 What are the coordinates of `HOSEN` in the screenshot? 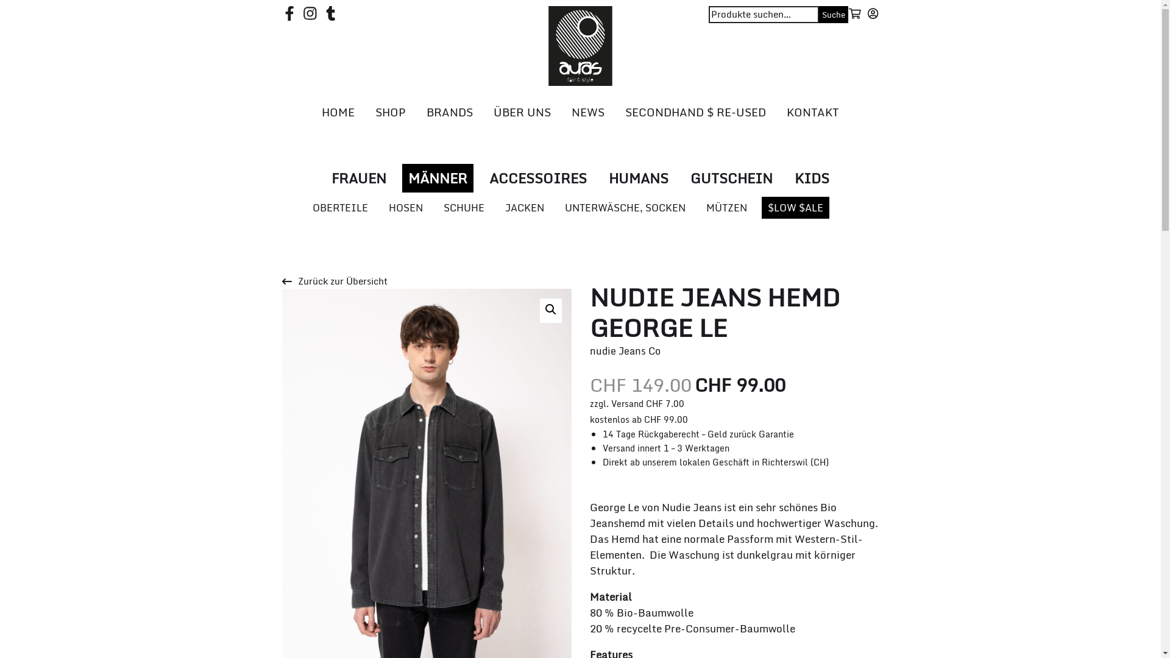 It's located at (406, 208).